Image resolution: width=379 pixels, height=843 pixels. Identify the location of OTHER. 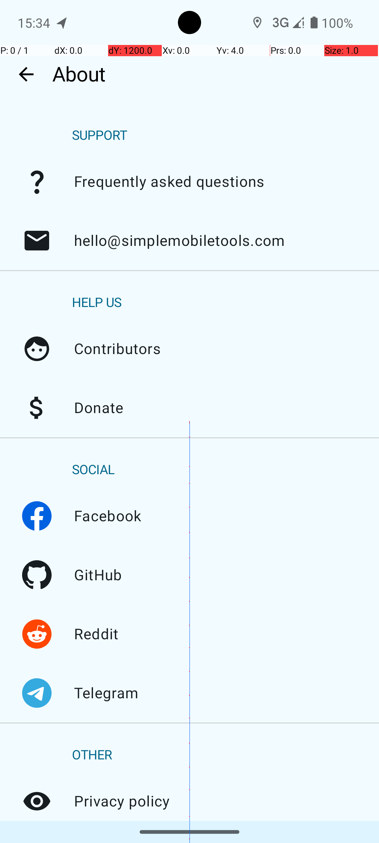
(92, 755).